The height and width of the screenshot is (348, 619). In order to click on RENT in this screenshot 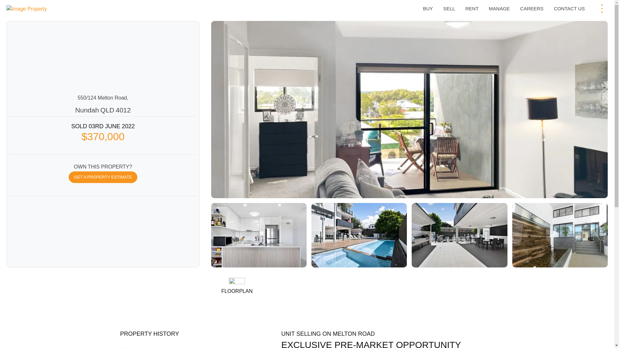, I will do `click(471, 9)`.